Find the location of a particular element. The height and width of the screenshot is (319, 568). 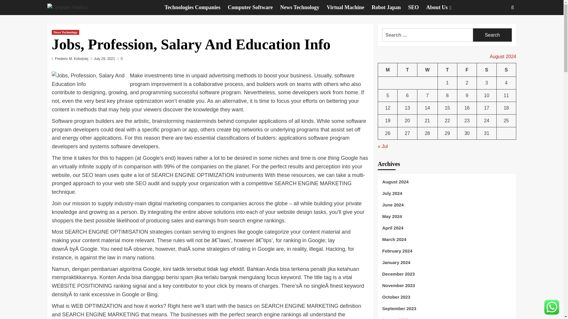

Search is located at coordinates (492, 35).